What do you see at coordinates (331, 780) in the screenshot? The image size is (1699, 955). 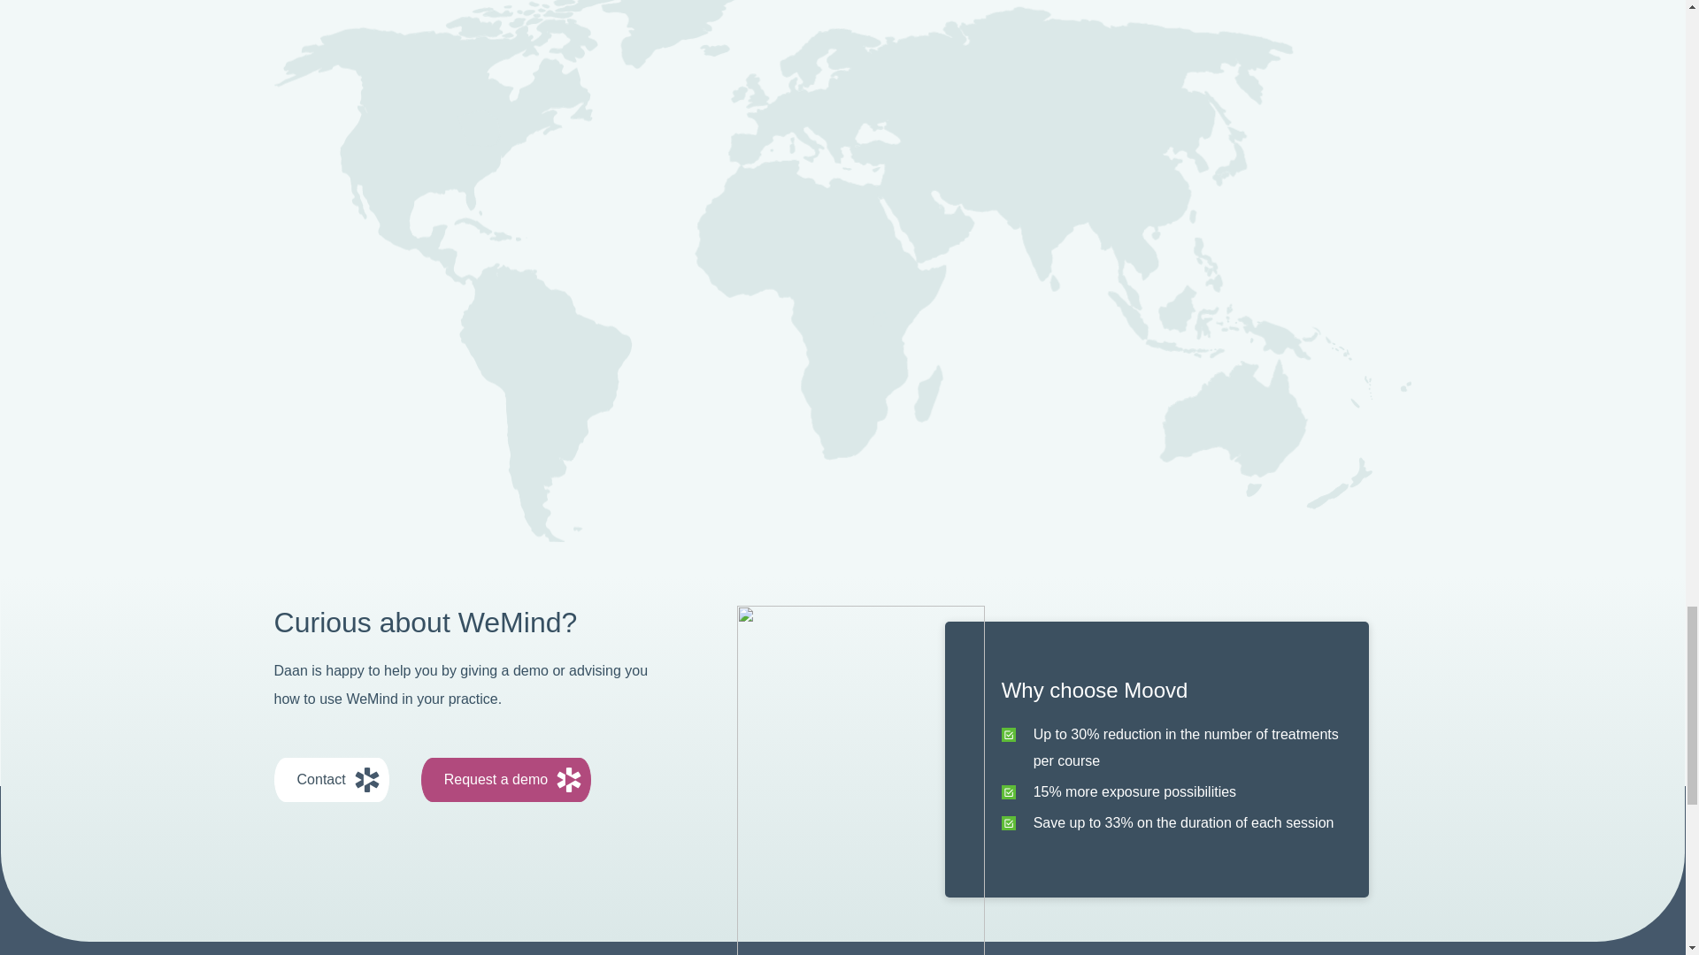 I see `Contact` at bounding box center [331, 780].